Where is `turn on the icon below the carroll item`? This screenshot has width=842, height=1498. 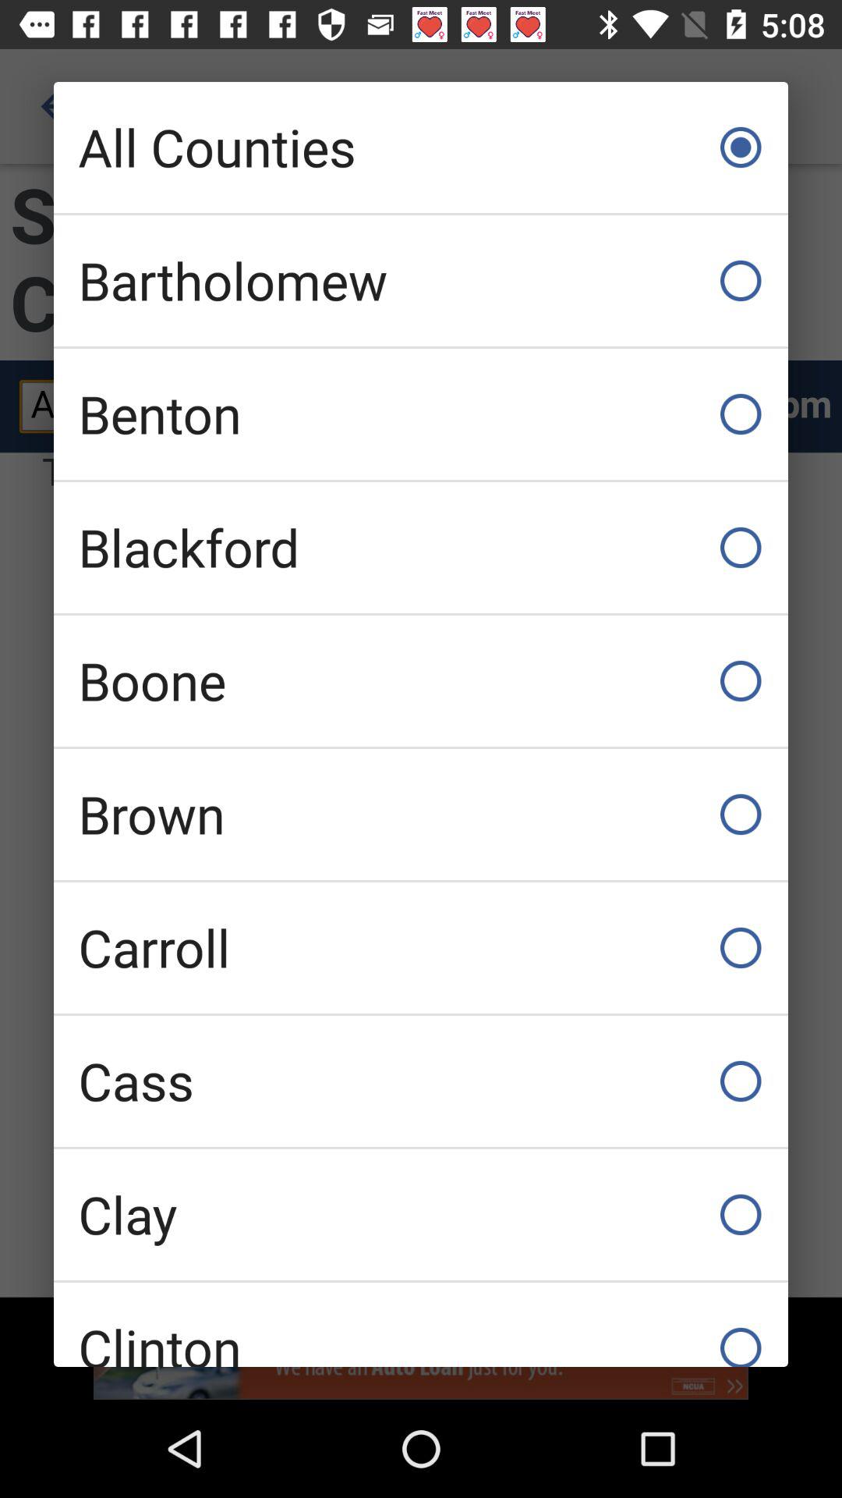
turn on the icon below the carroll item is located at coordinates (421, 1081).